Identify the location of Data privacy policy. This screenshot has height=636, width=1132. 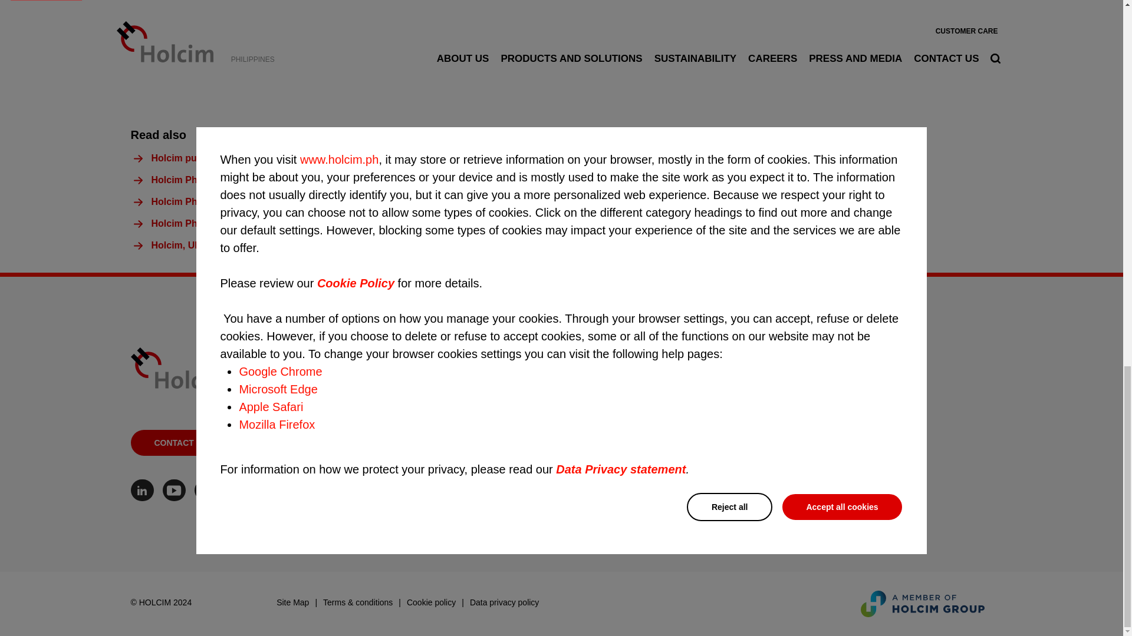
(505, 605).